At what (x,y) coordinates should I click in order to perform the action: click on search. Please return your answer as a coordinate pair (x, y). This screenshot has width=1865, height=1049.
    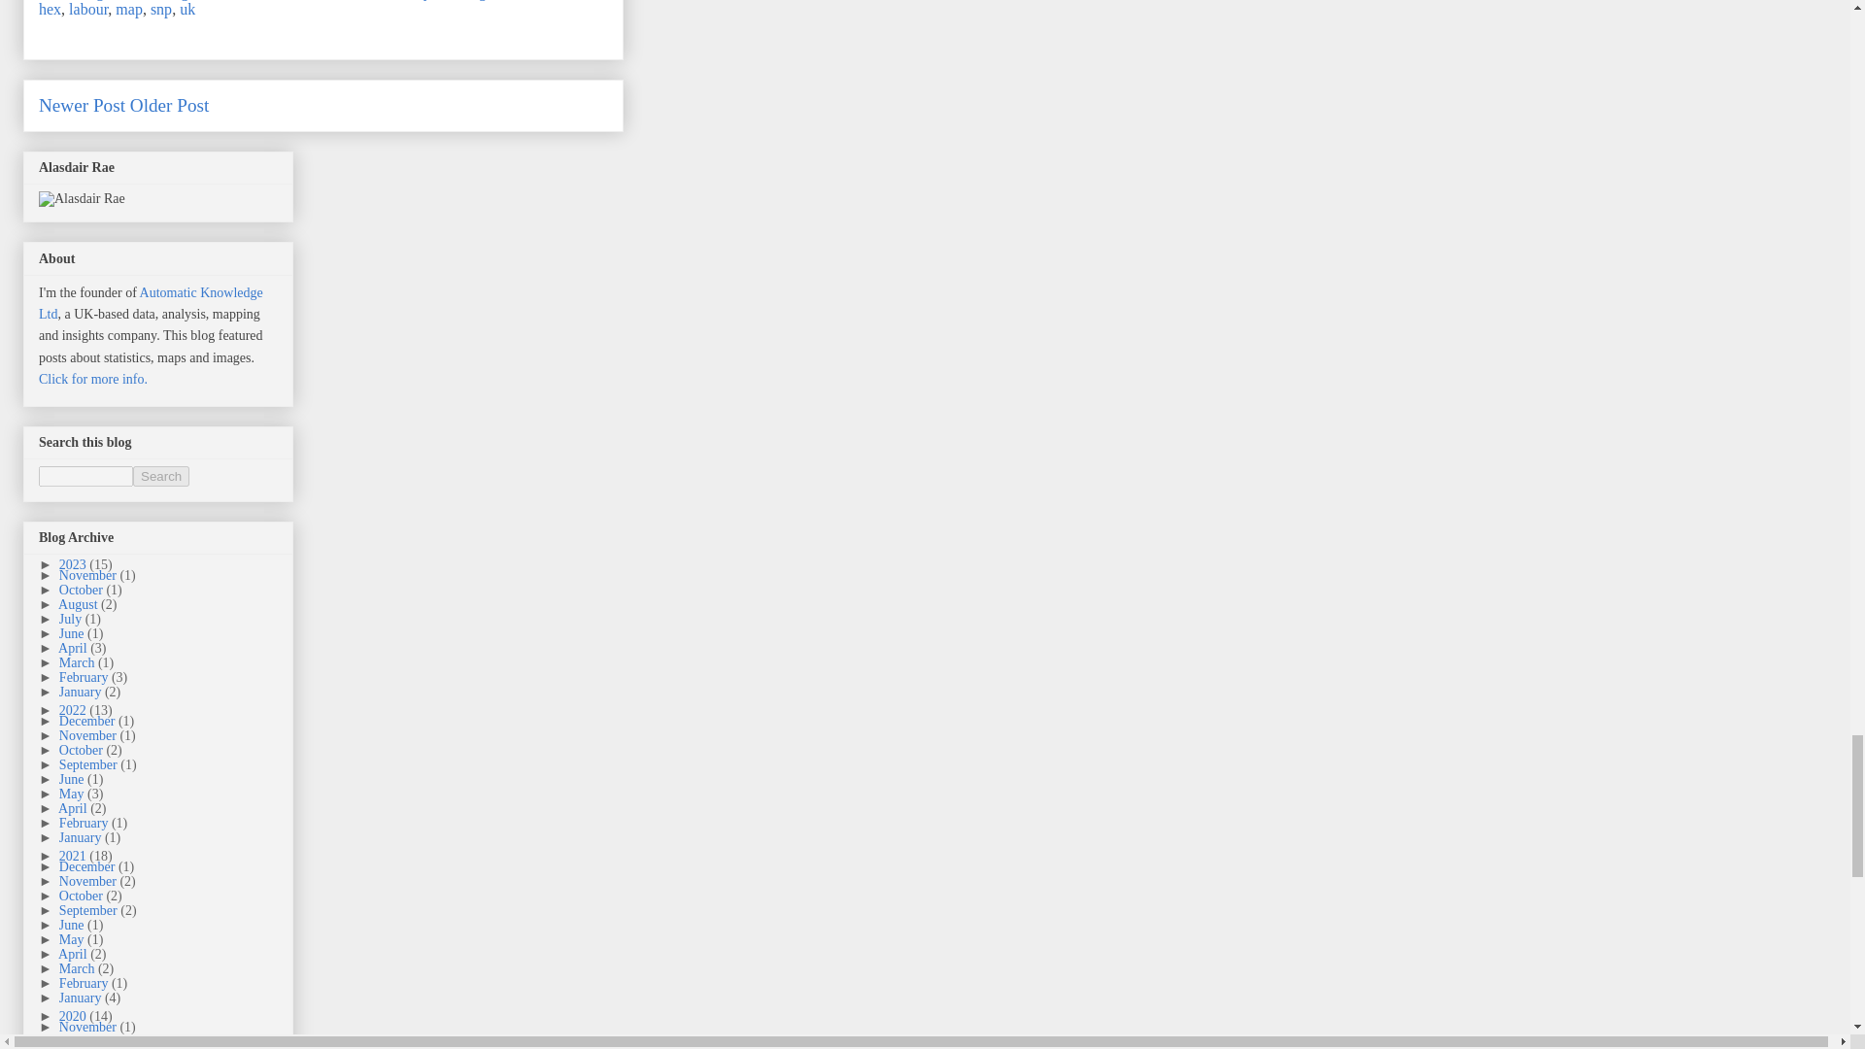
    Looking at the image, I should click on (161, 476).